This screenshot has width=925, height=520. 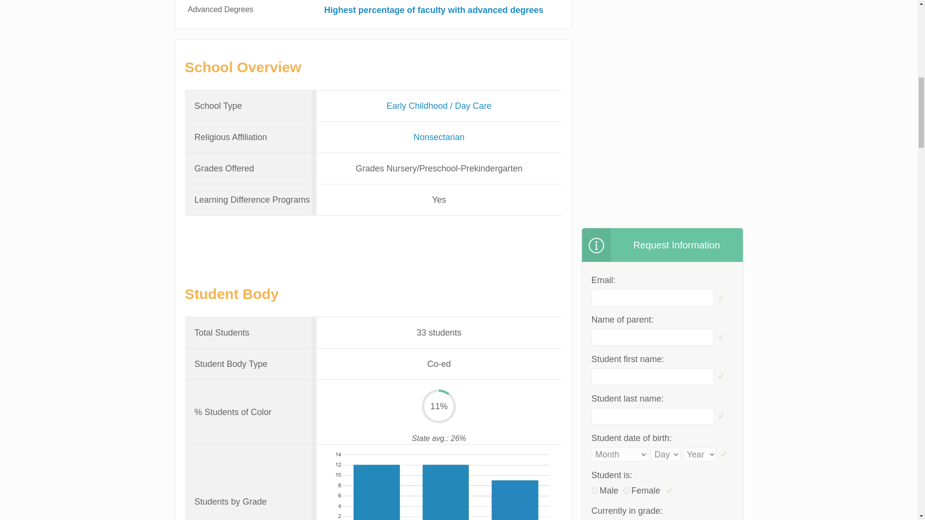 I want to click on Lancaster Cooperative Preschool Student By Grade , so click(x=438, y=482).